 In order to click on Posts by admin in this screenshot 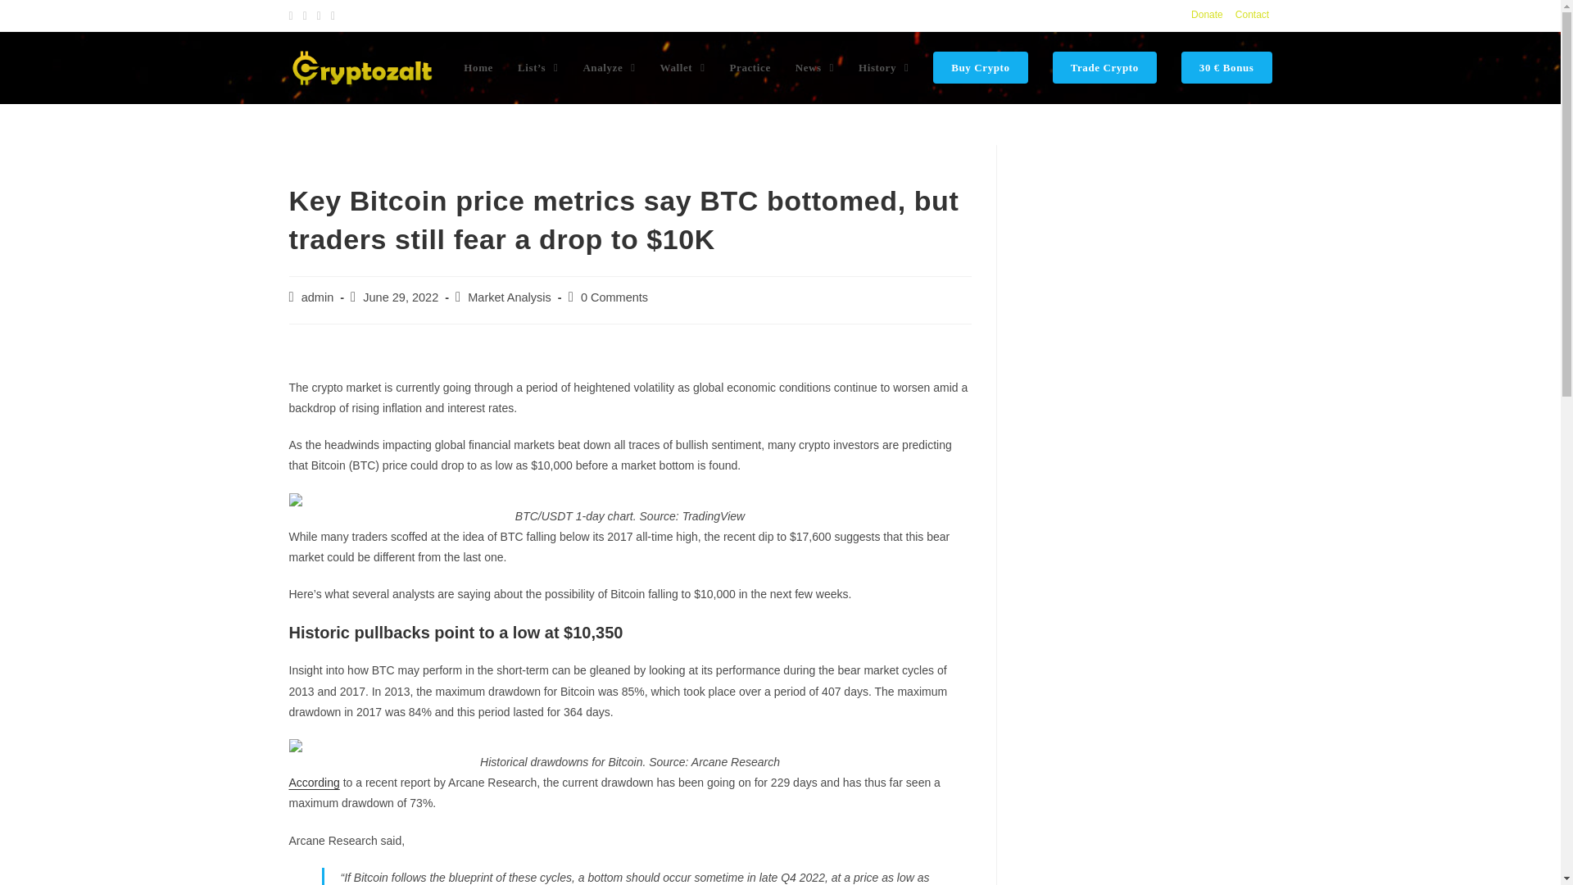, I will do `click(318, 297)`.